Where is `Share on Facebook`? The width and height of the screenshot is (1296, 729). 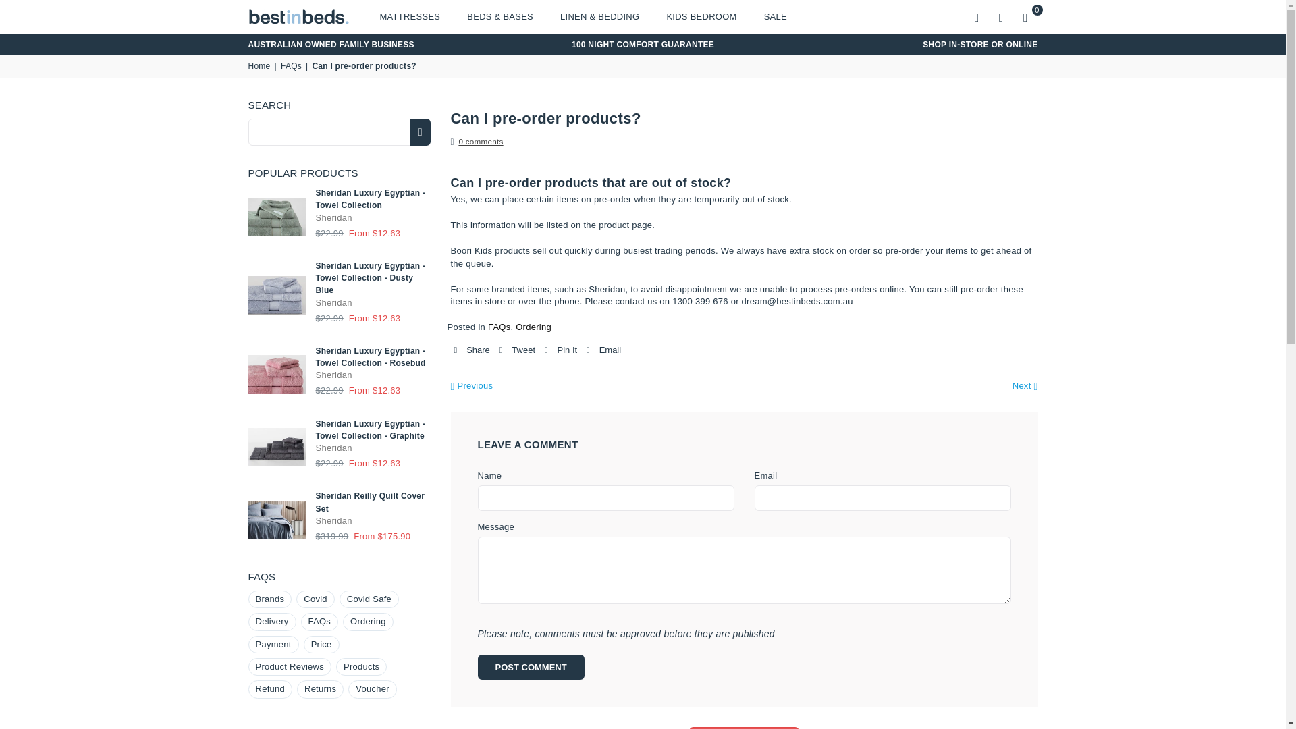
Share on Facebook is located at coordinates (471, 350).